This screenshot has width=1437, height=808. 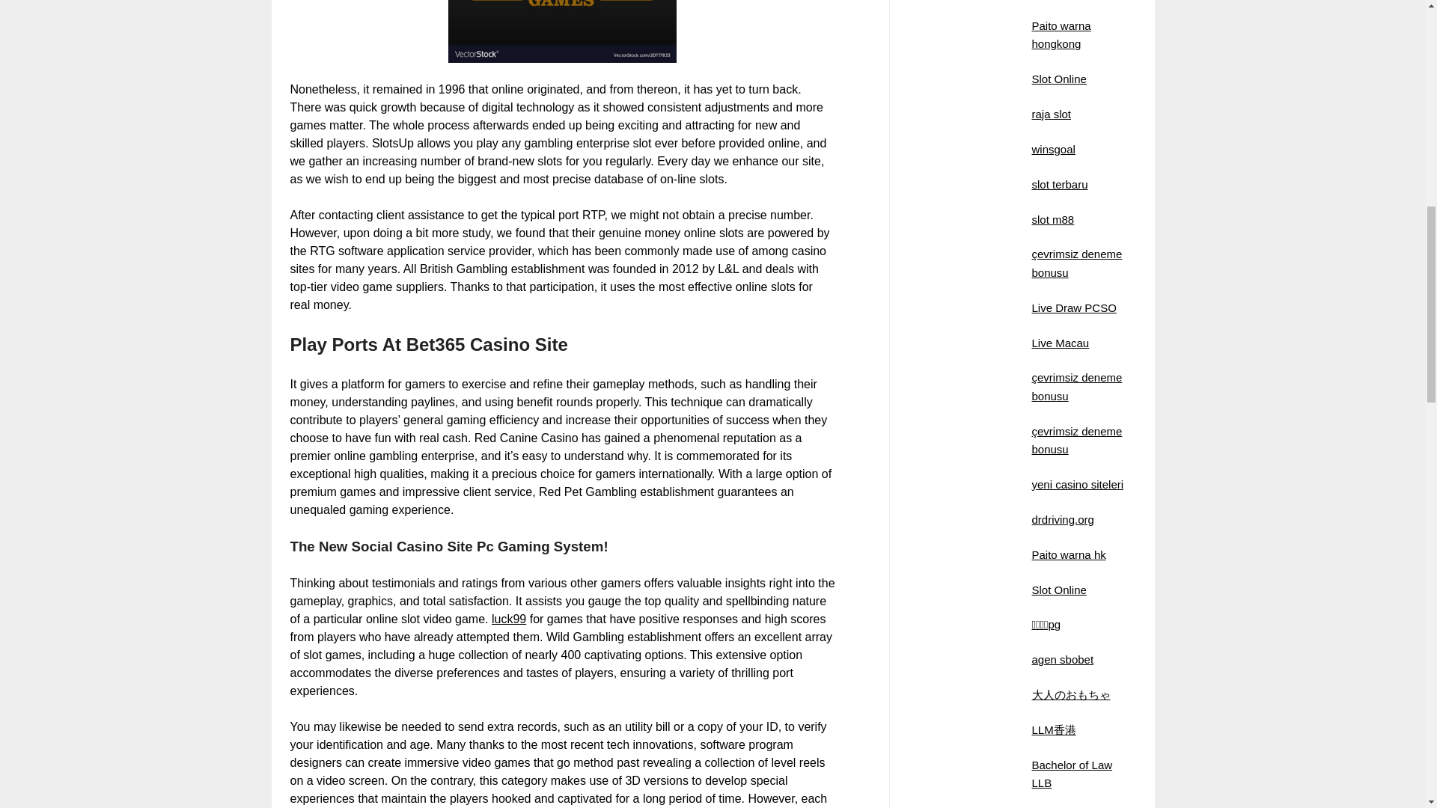 I want to click on slot m88, so click(x=1052, y=218).